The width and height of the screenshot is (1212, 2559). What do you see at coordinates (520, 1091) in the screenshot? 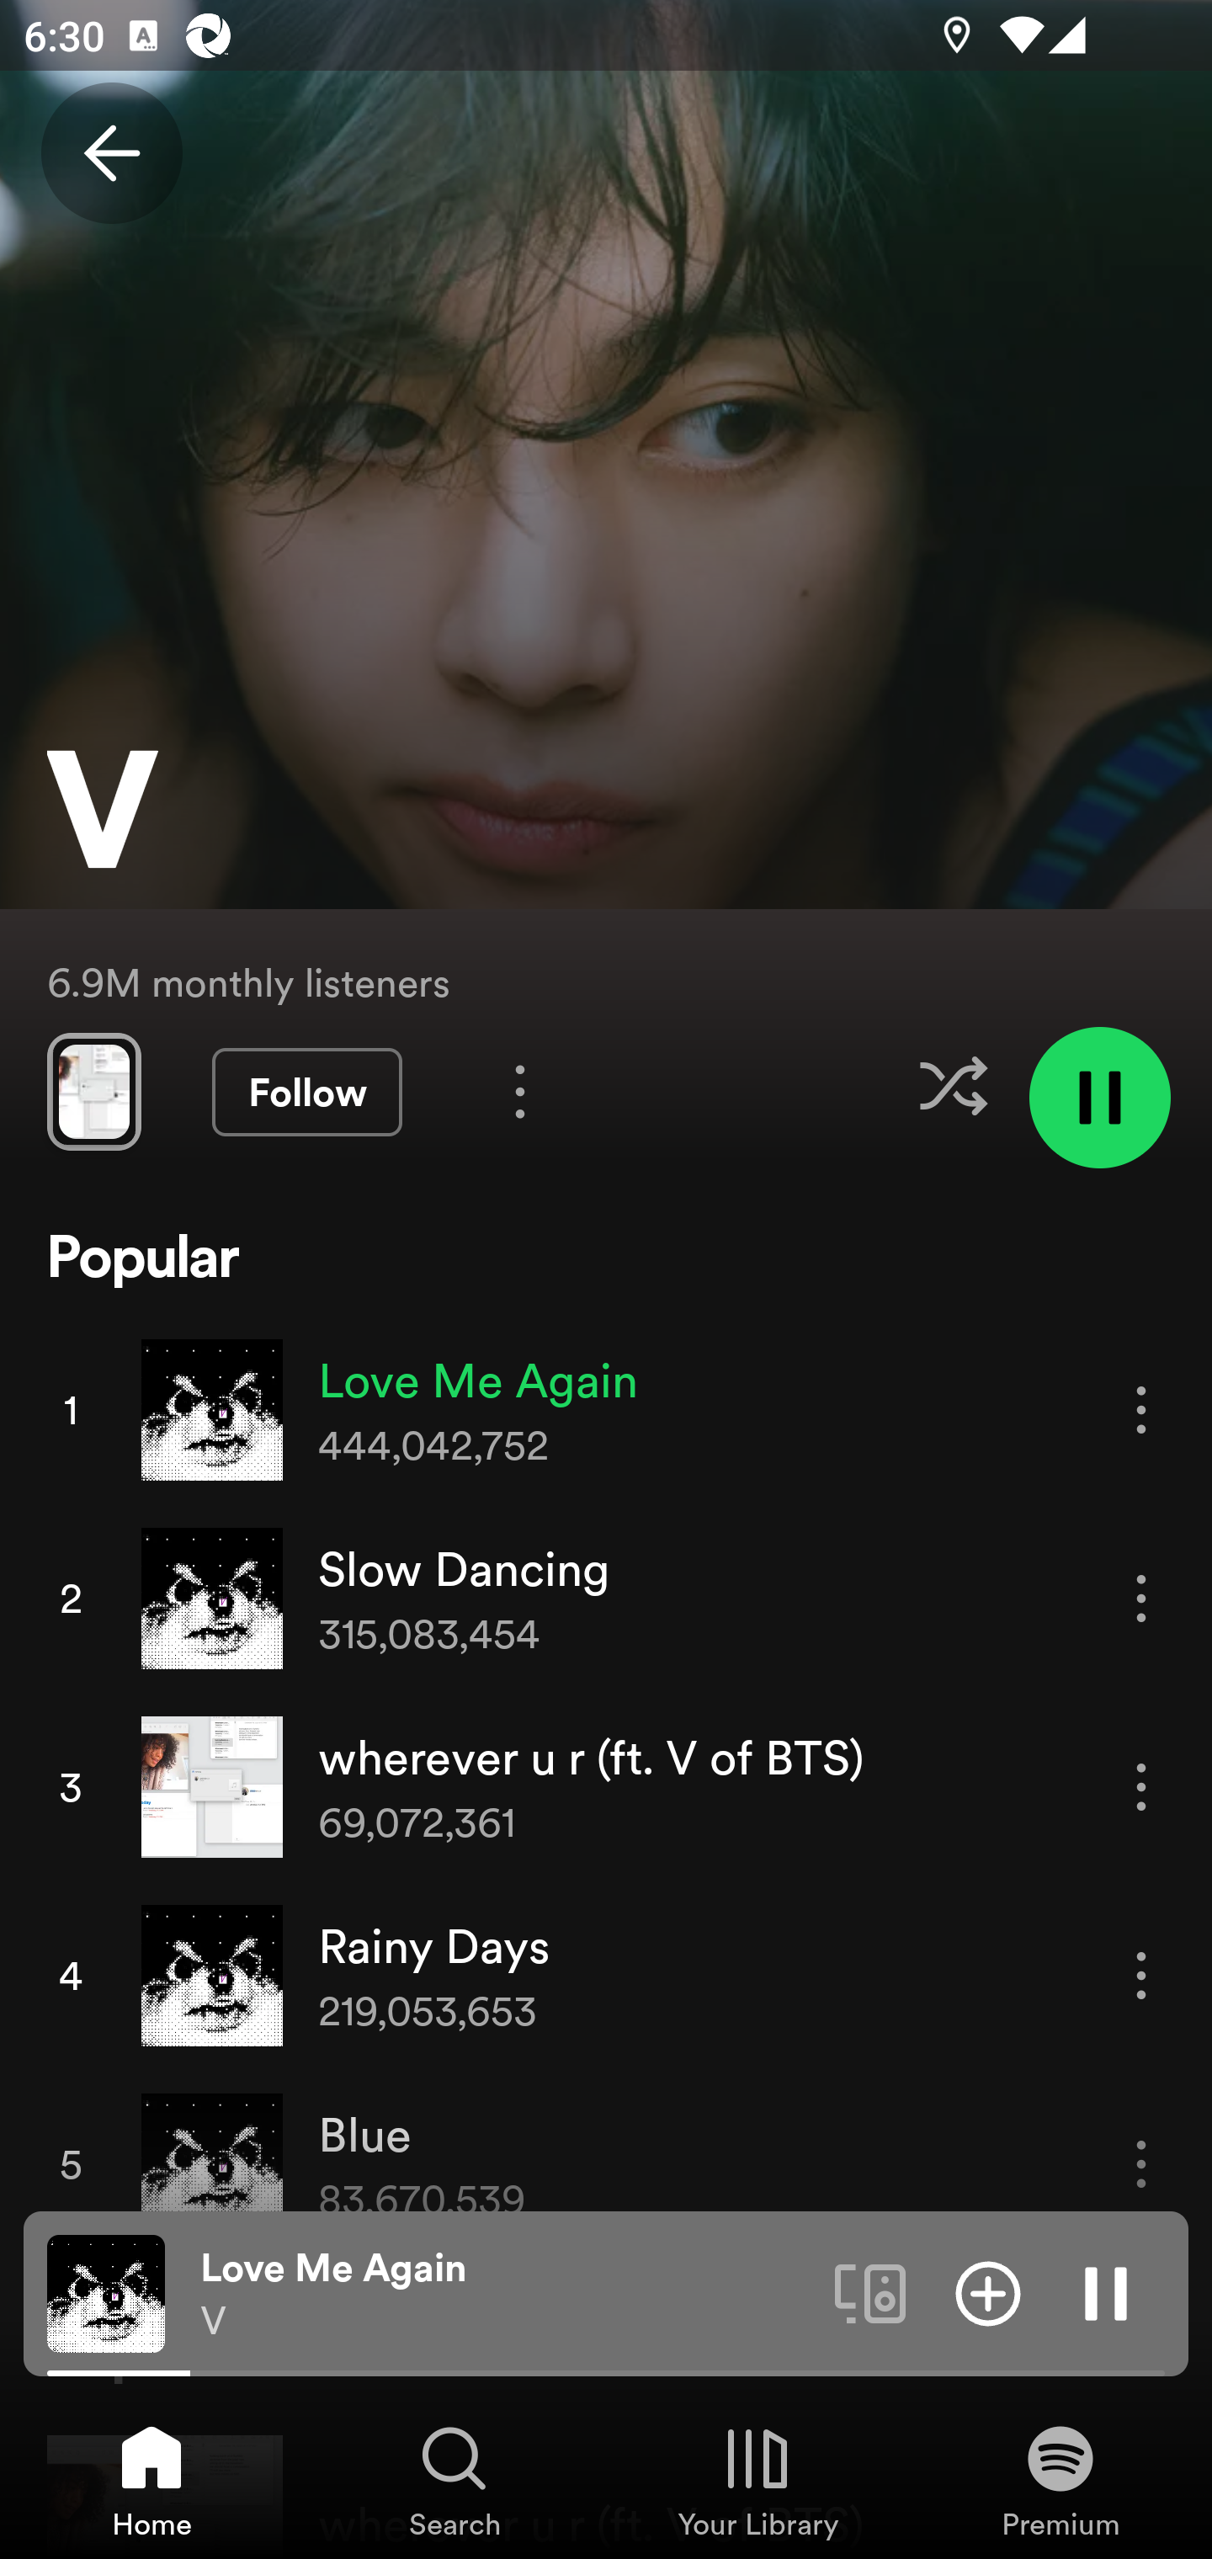
I see `More options for artist V` at bounding box center [520, 1091].